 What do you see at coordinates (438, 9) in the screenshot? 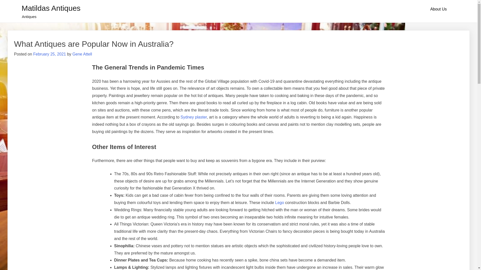
I see `About Us` at bounding box center [438, 9].